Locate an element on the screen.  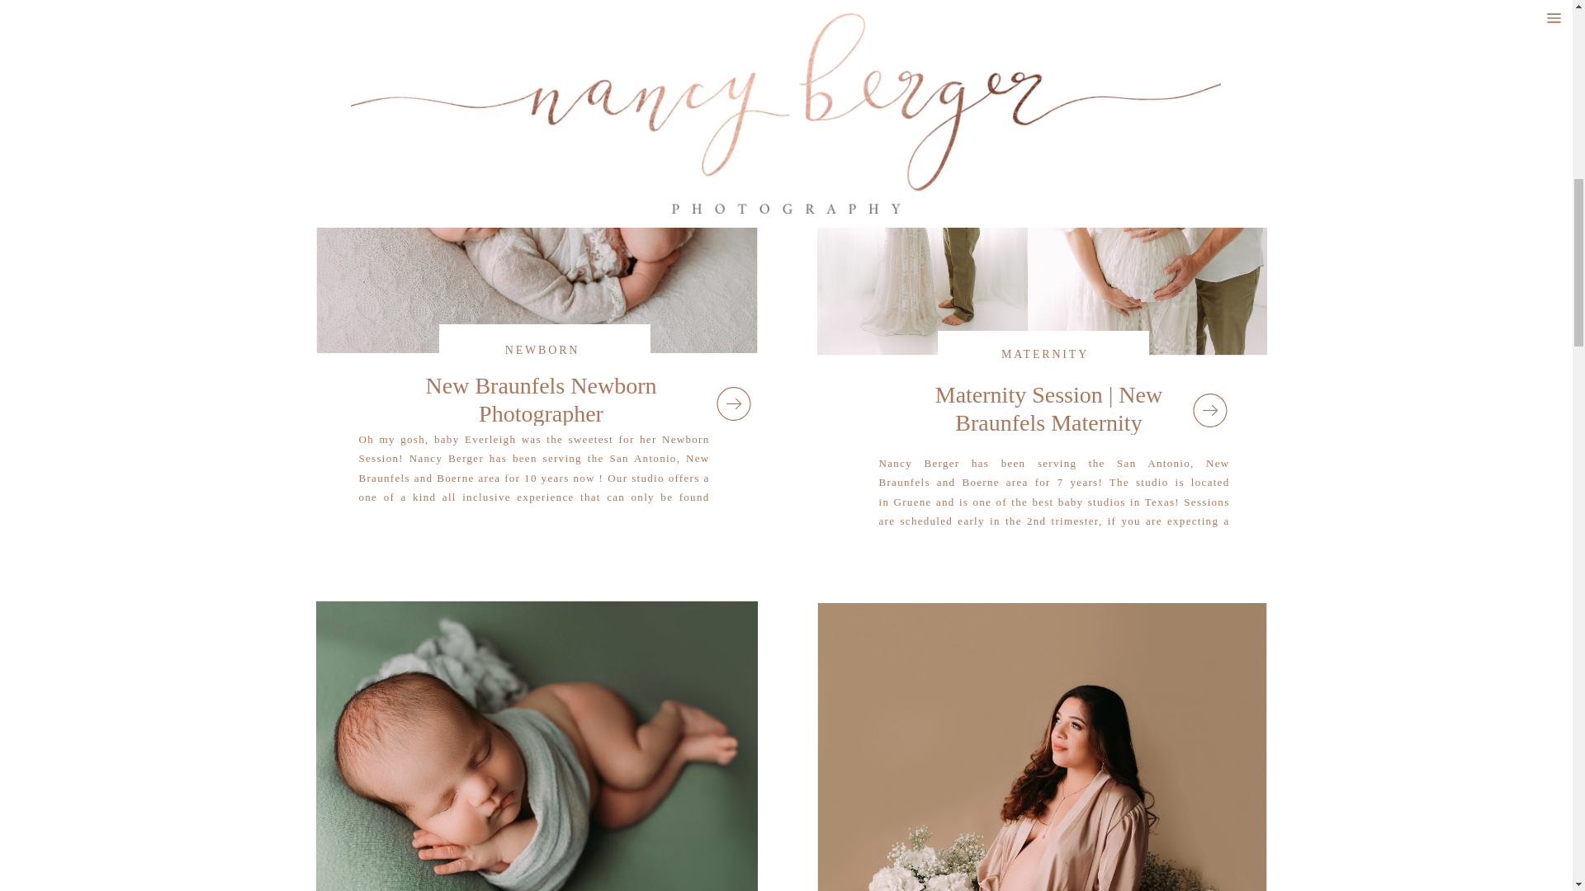
San Antonio Maternity Photography Studio is located at coordinates (1042, 747).